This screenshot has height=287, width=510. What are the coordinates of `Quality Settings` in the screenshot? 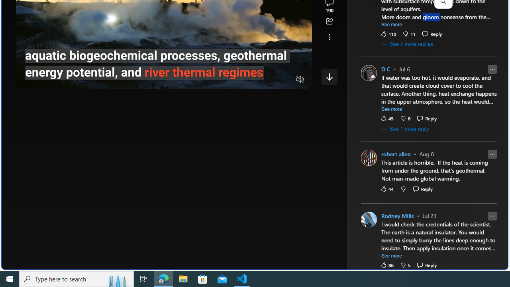 It's located at (253, 80).